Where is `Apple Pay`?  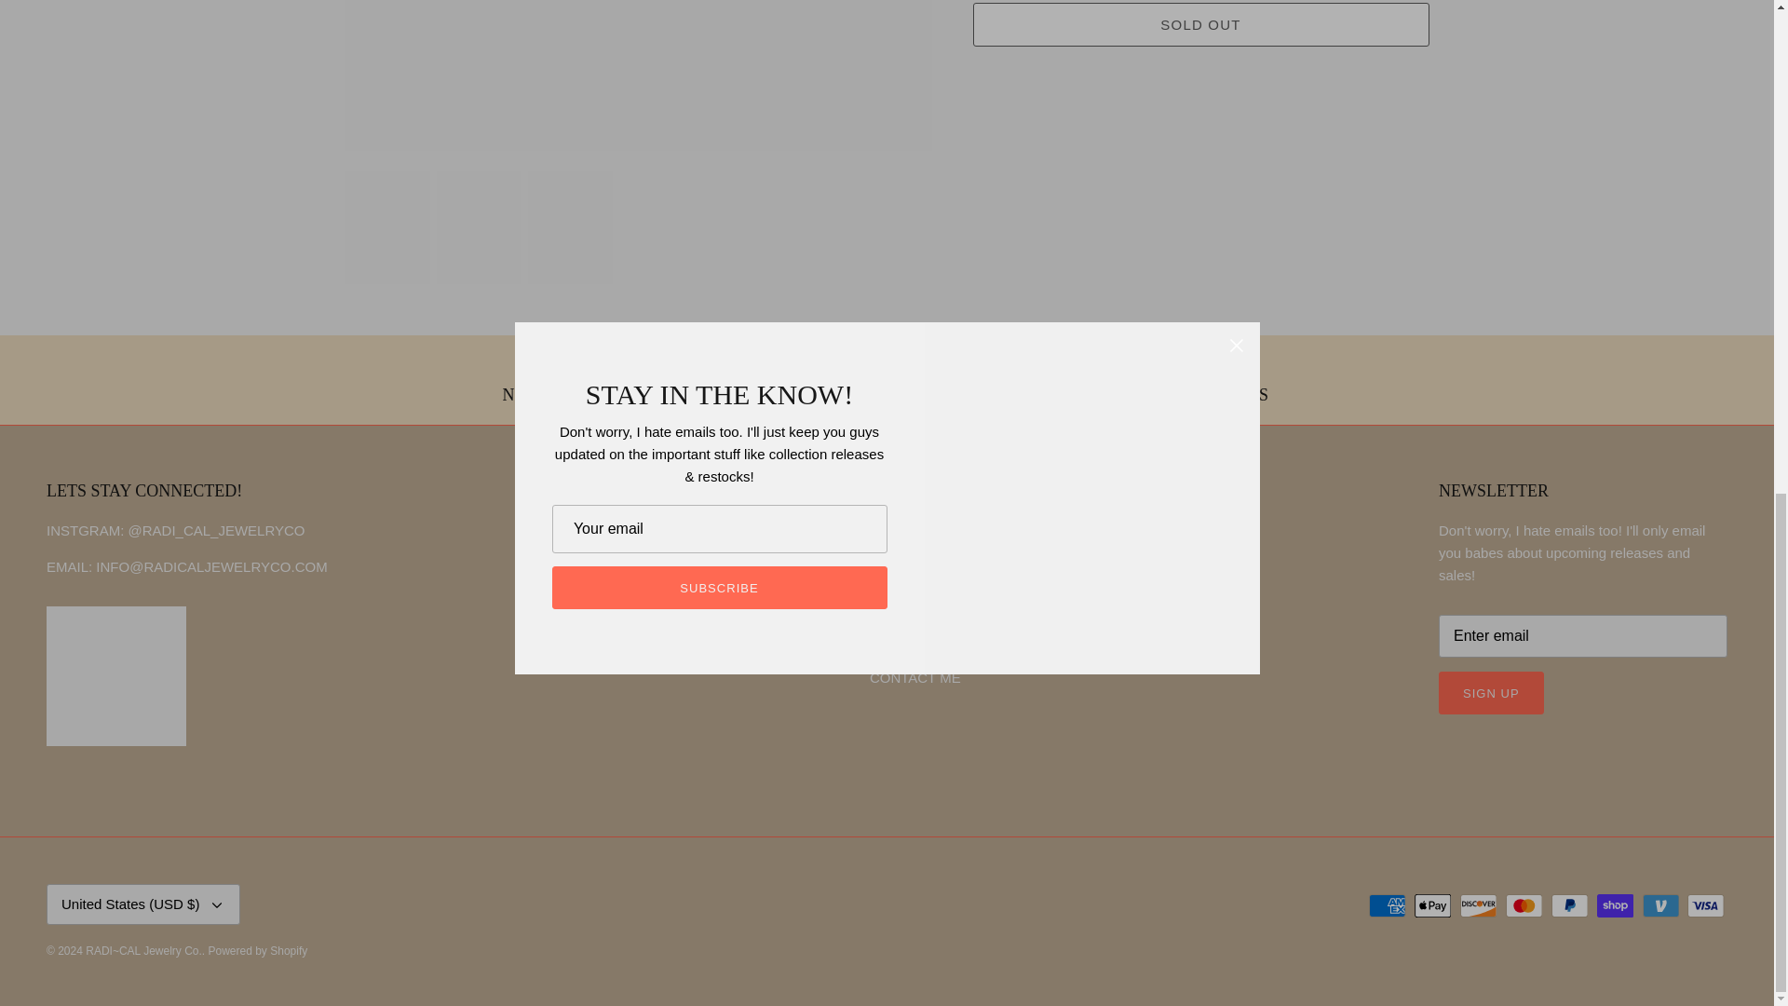
Apple Pay is located at coordinates (1432, 905).